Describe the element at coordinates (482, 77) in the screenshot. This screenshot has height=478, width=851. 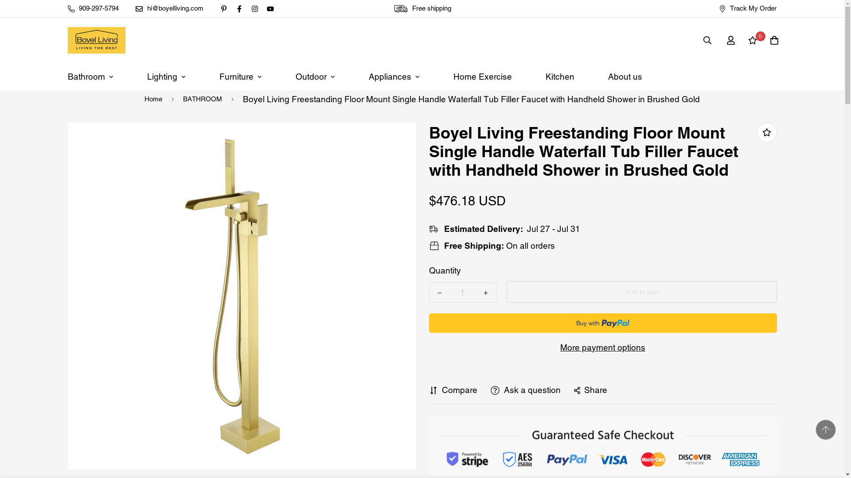
I see `Home Exercise` at that location.